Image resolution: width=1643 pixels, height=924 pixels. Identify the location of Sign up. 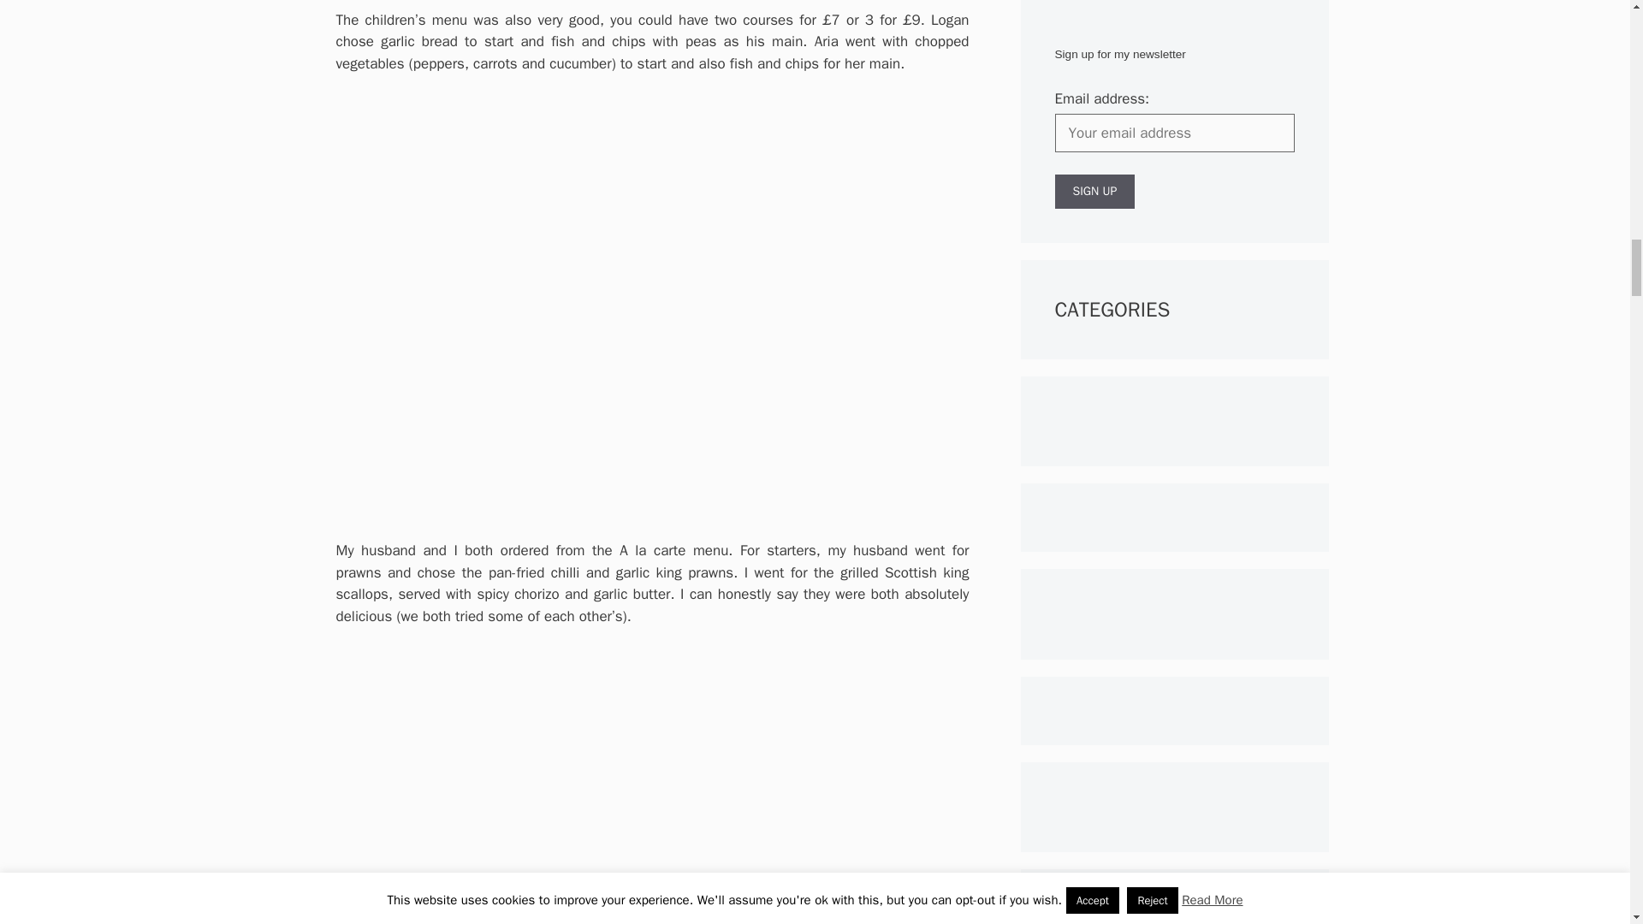
(1094, 192).